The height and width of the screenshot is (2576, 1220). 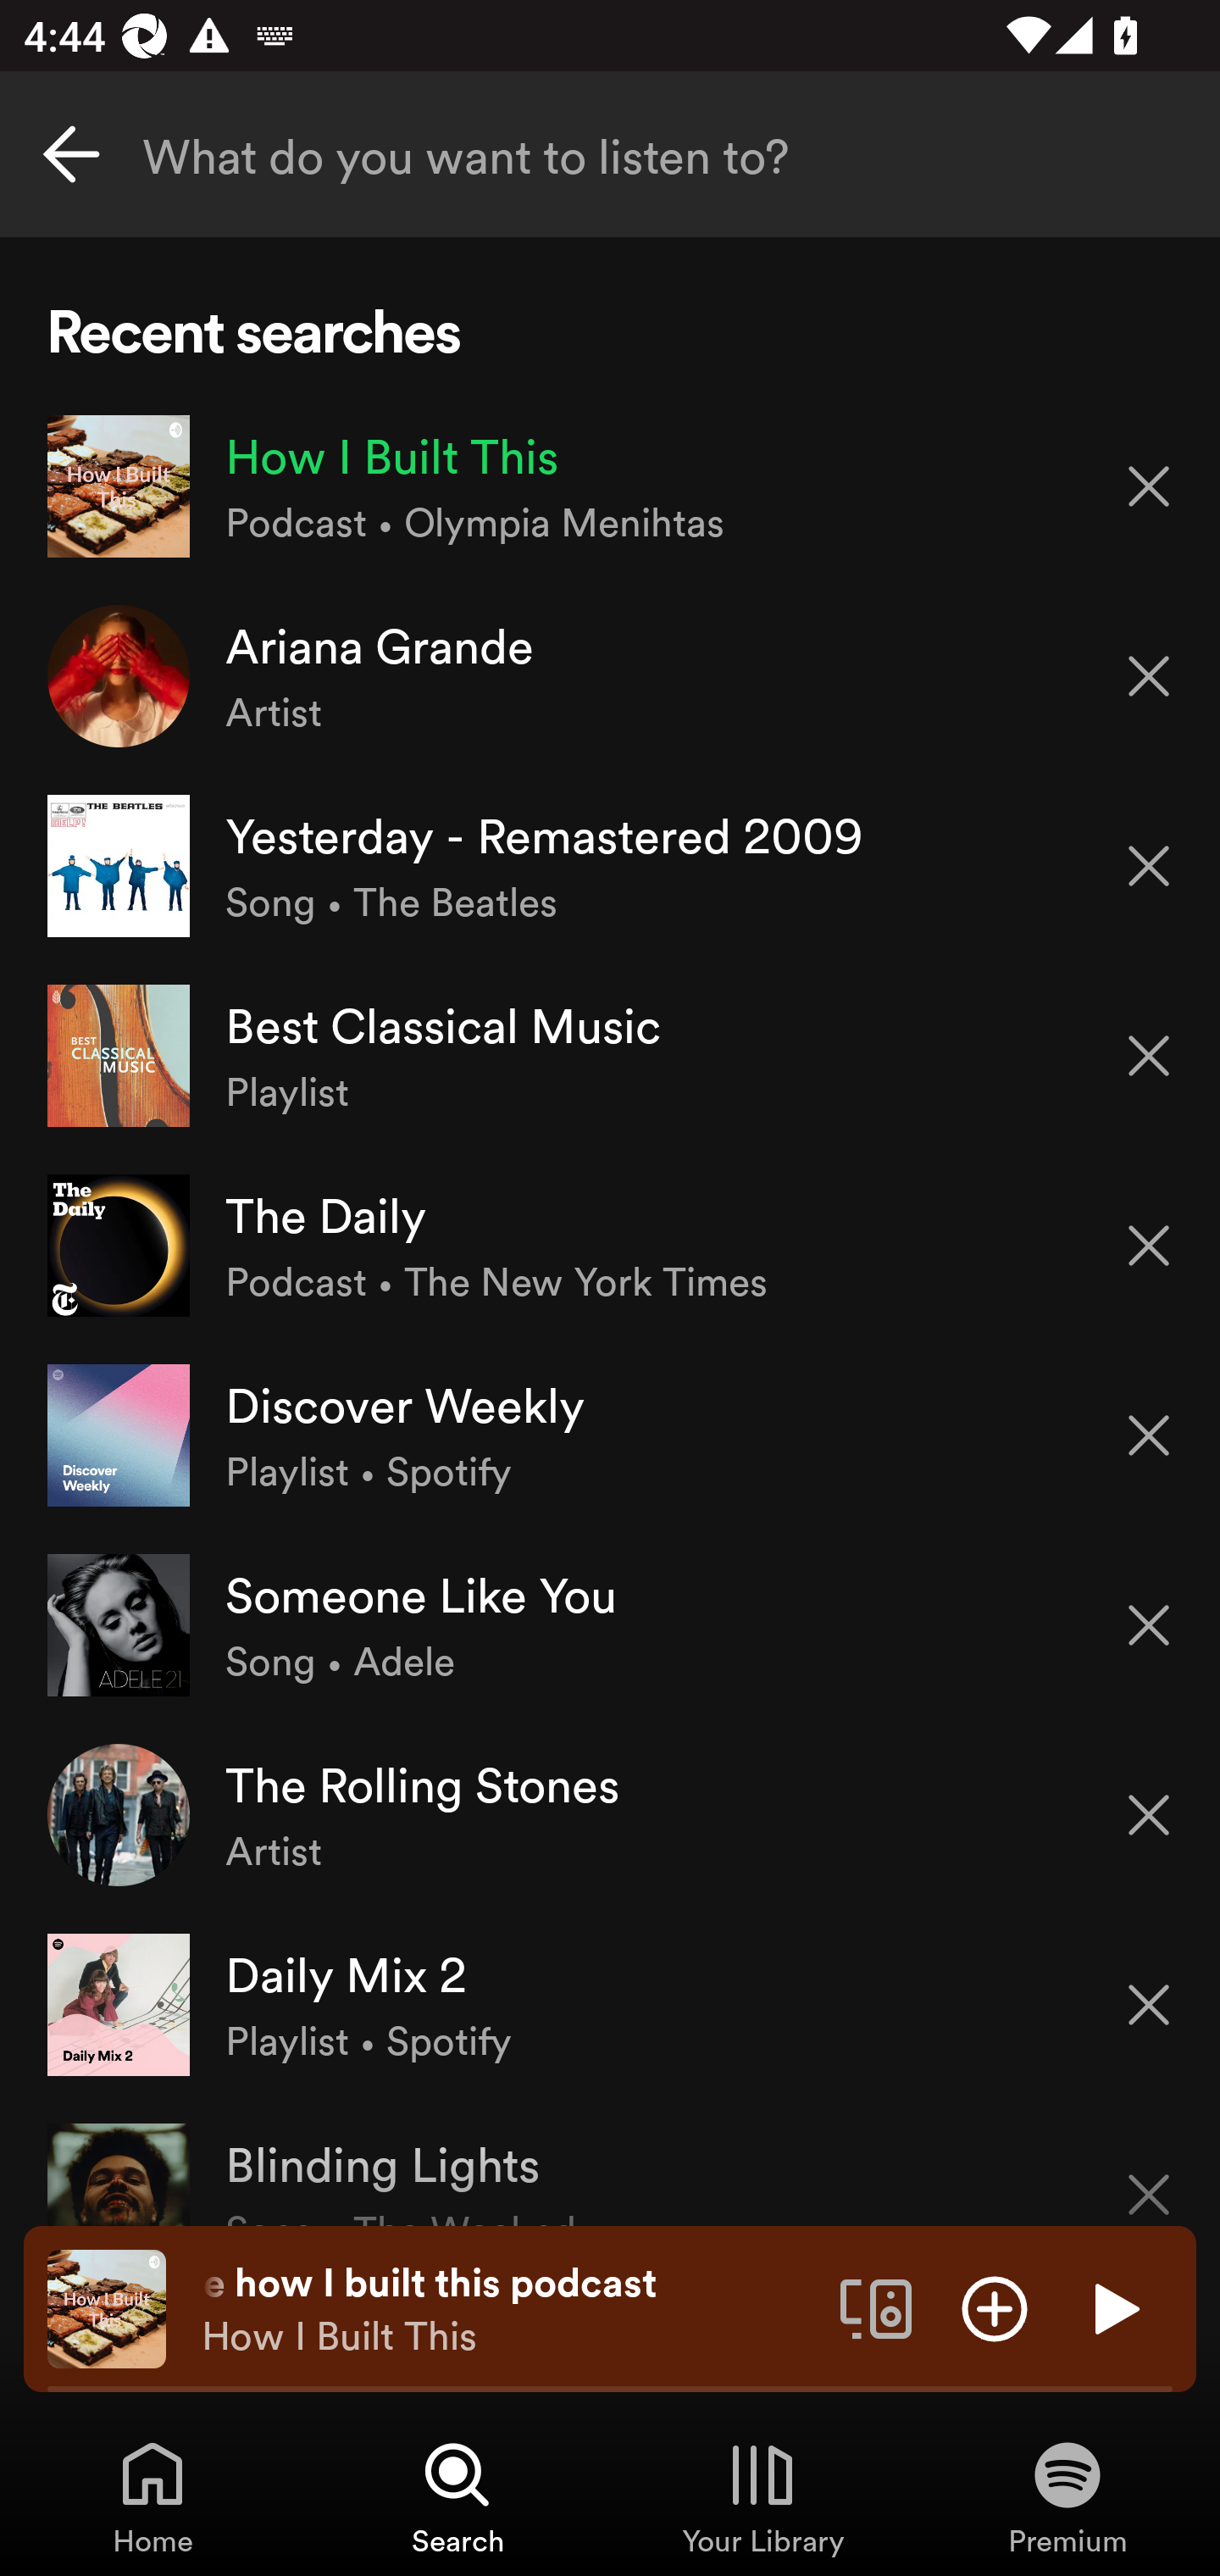 What do you see at coordinates (107, 2307) in the screenshot?
I see `The cover art of the currently playing track` at bounding box center [107, 2307].